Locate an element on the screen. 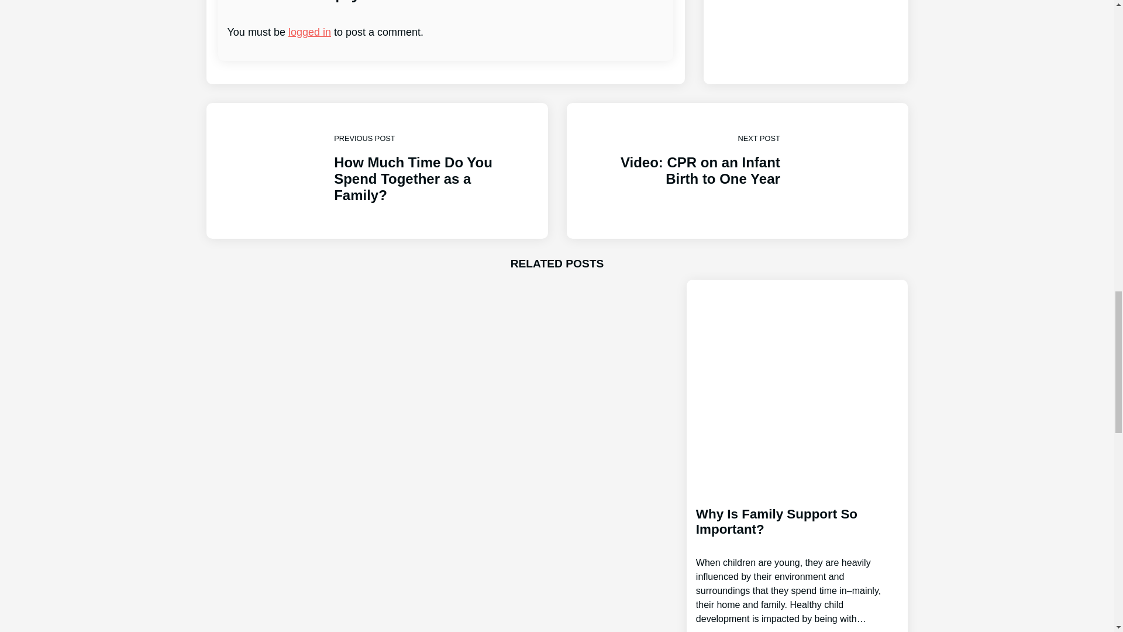 The width and height of the screenshot is (1123, 632). logged in is located at coordinates (798, 556).